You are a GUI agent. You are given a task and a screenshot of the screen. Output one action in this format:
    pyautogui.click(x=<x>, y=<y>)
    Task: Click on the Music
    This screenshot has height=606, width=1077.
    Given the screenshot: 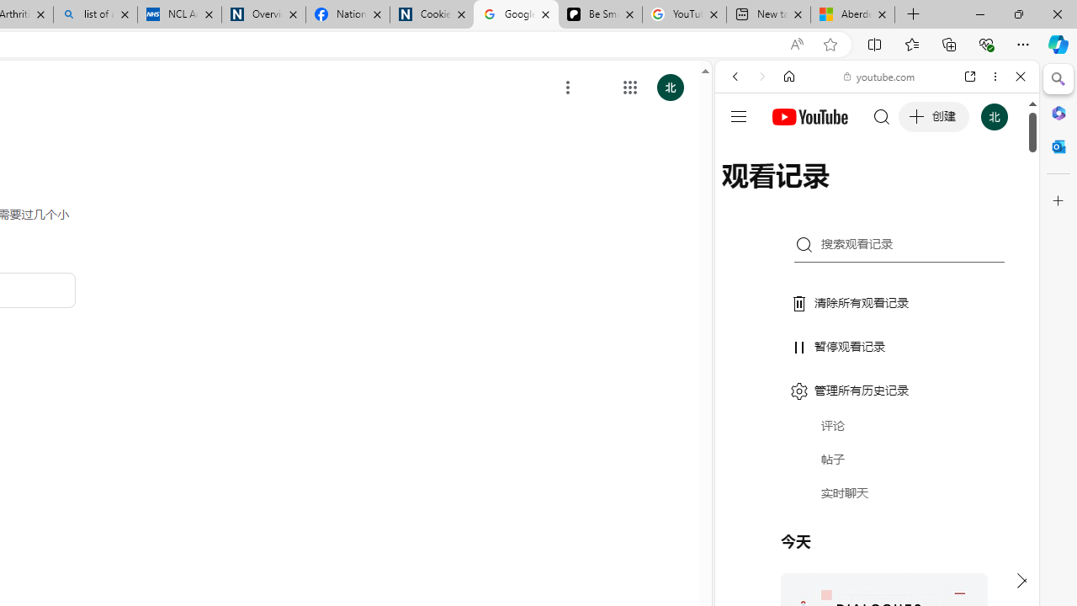 What is the action you would take?
    pyautogui.click(x=877, y=458)
    